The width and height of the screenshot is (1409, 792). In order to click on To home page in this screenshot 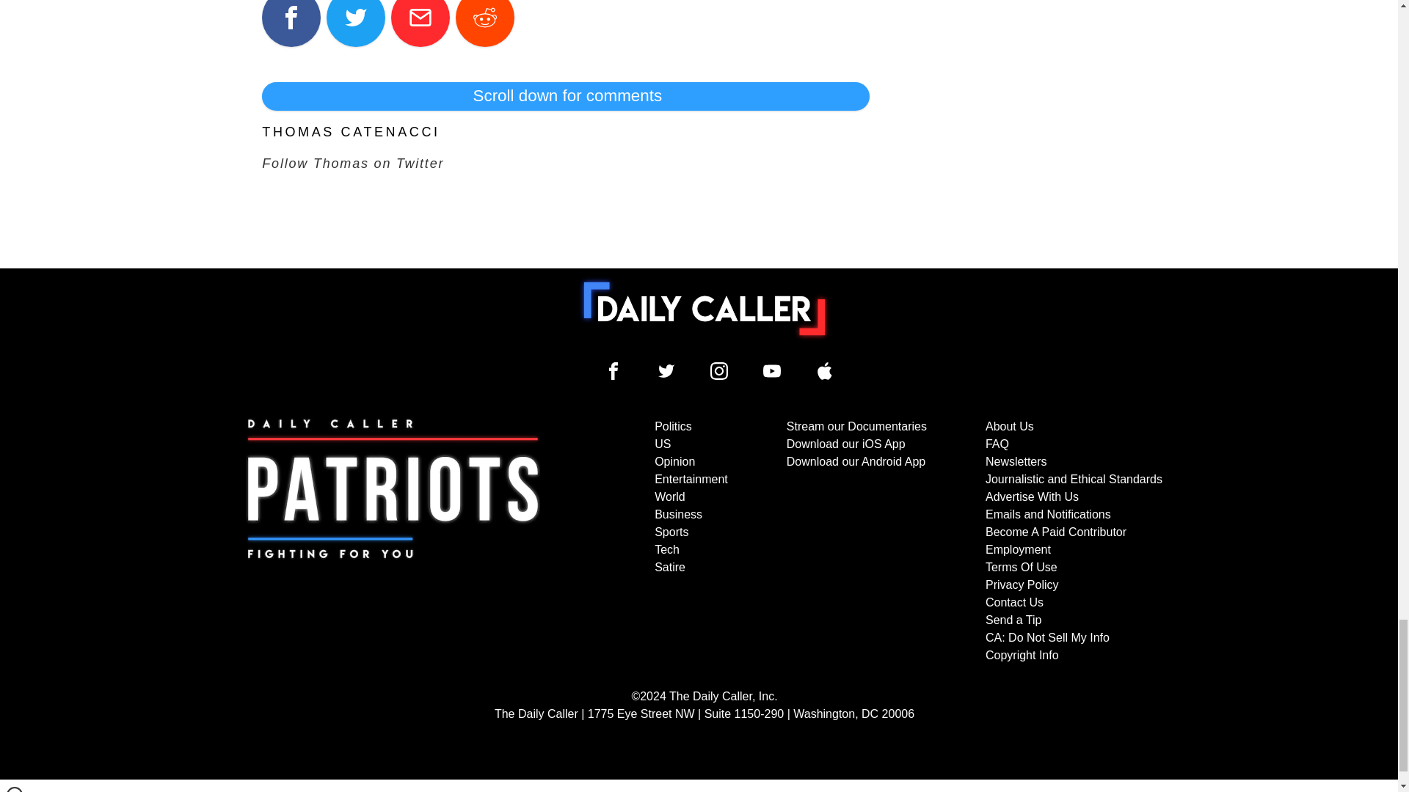, I will do `click(704, 308)`.